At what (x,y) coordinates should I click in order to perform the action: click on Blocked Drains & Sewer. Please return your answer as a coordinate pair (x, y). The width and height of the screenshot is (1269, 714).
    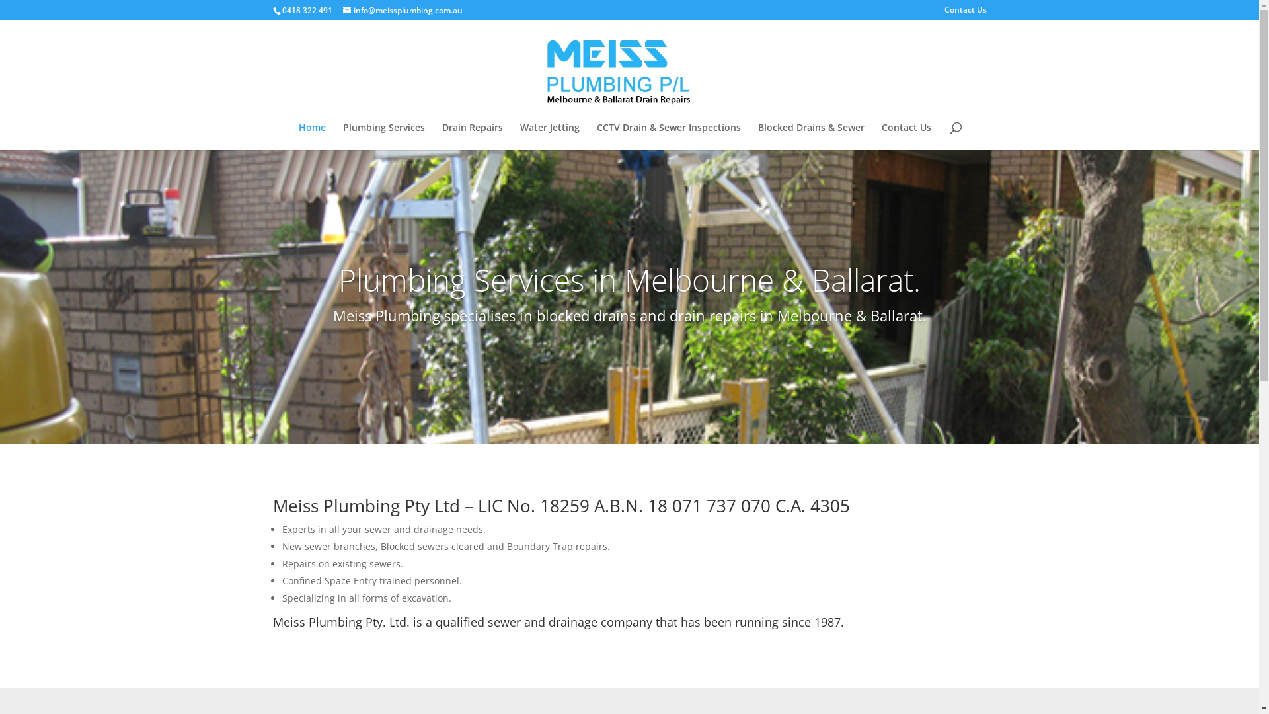
    Looking at the image, I should click on (812, 136).